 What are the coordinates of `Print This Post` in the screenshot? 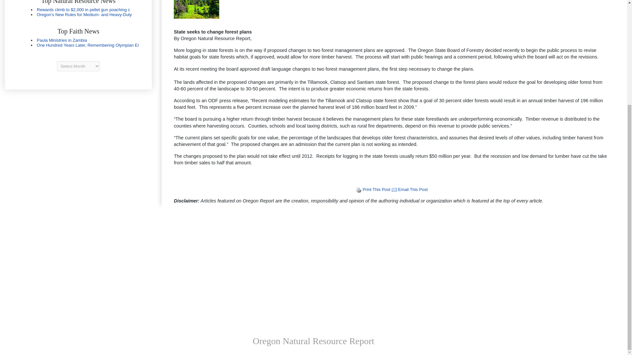 It's located at (377, 189).